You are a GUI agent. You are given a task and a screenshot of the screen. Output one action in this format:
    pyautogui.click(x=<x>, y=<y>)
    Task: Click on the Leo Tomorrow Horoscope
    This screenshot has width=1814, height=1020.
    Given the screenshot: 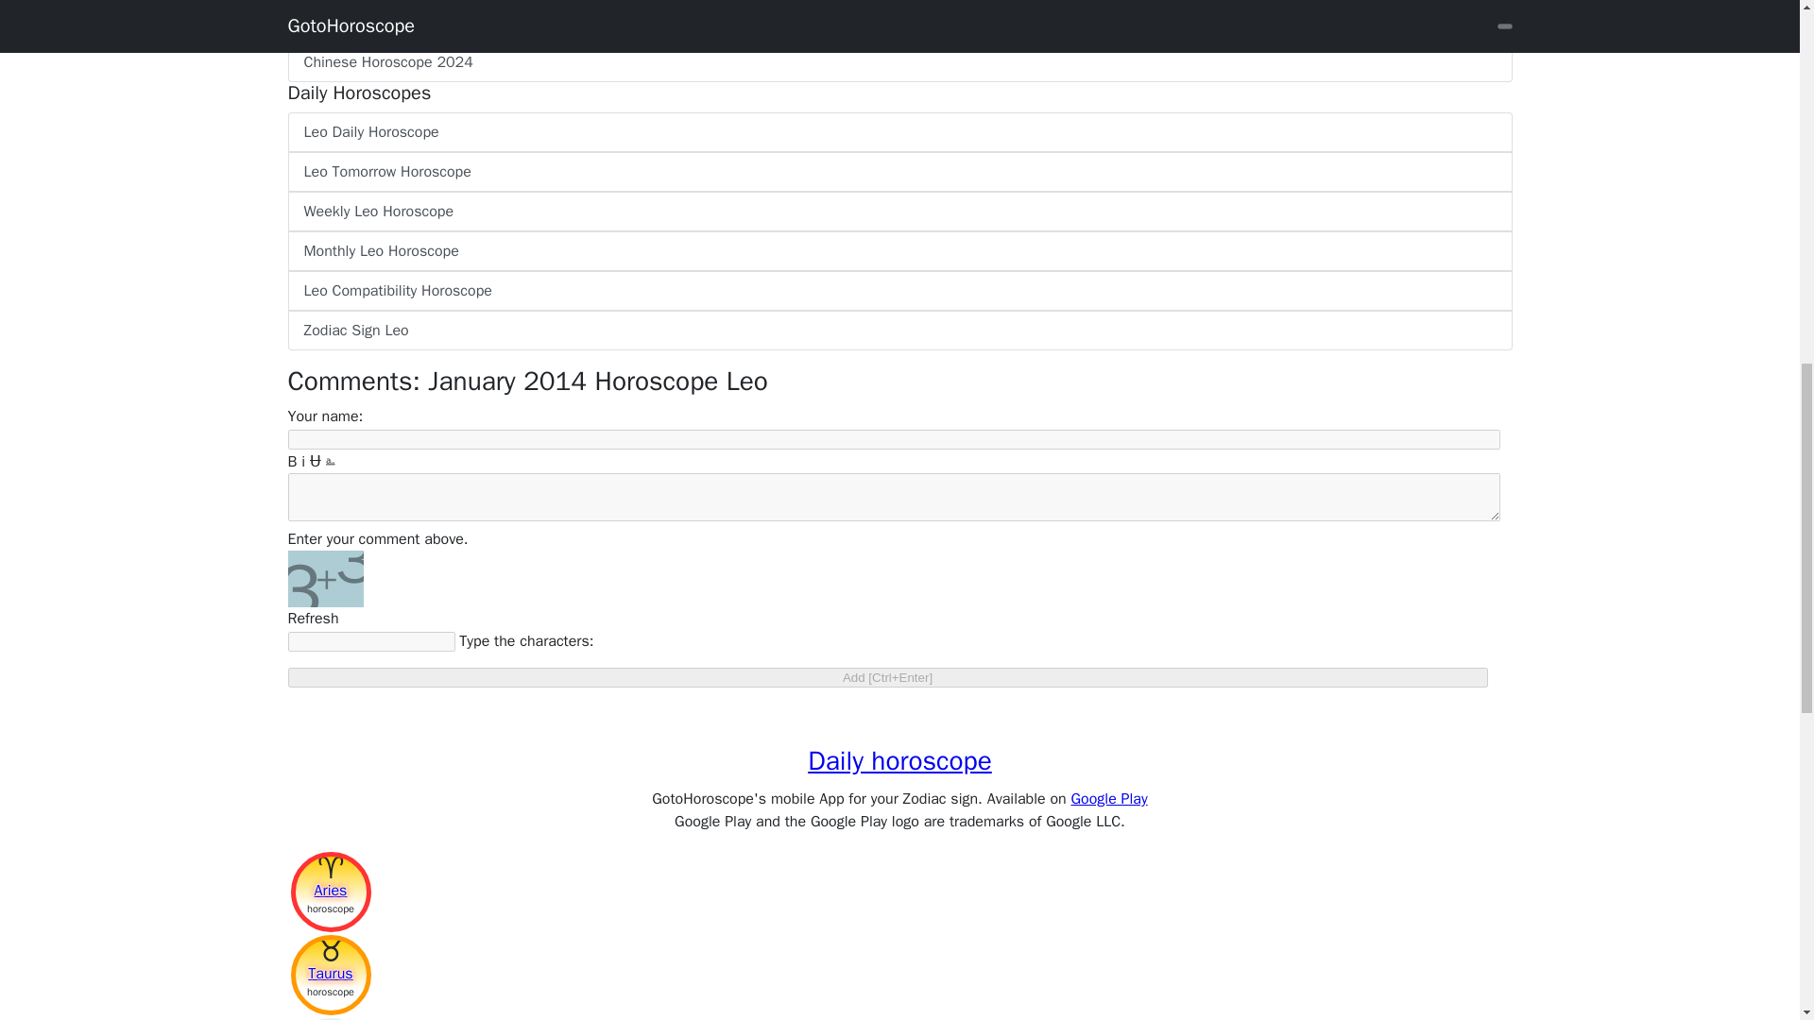 What is the action you would take?
    pyautogui.click(x=898, y=172)
    